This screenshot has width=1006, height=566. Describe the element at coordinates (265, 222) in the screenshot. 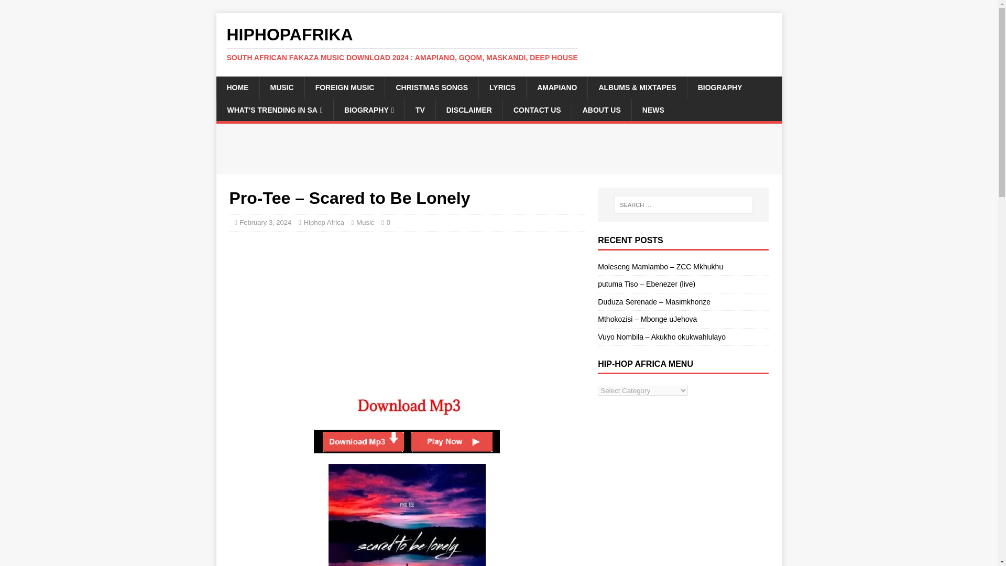

I see `February 3, 2024` at that location.